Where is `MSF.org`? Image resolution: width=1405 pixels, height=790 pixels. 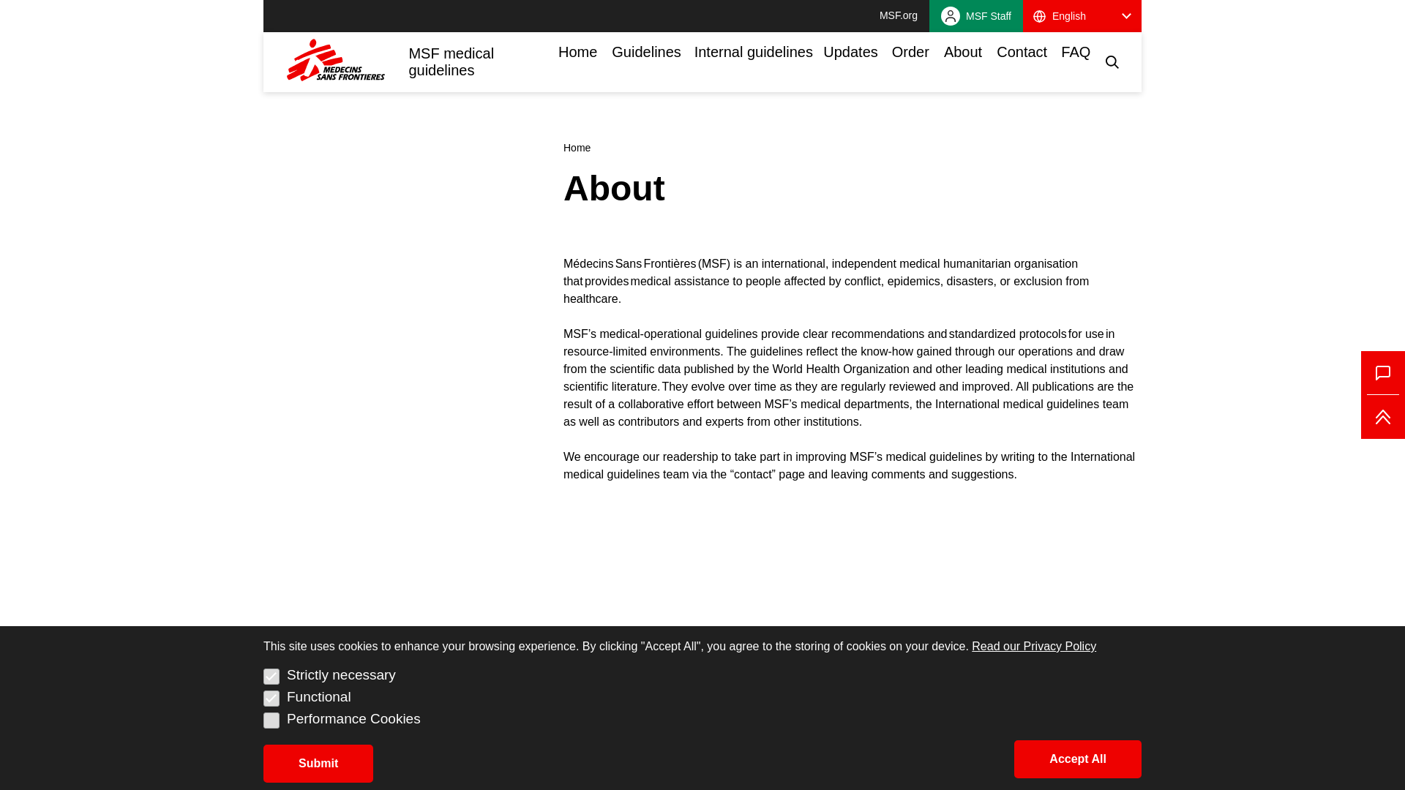
MSF.org is located at coordinates (898, 16).